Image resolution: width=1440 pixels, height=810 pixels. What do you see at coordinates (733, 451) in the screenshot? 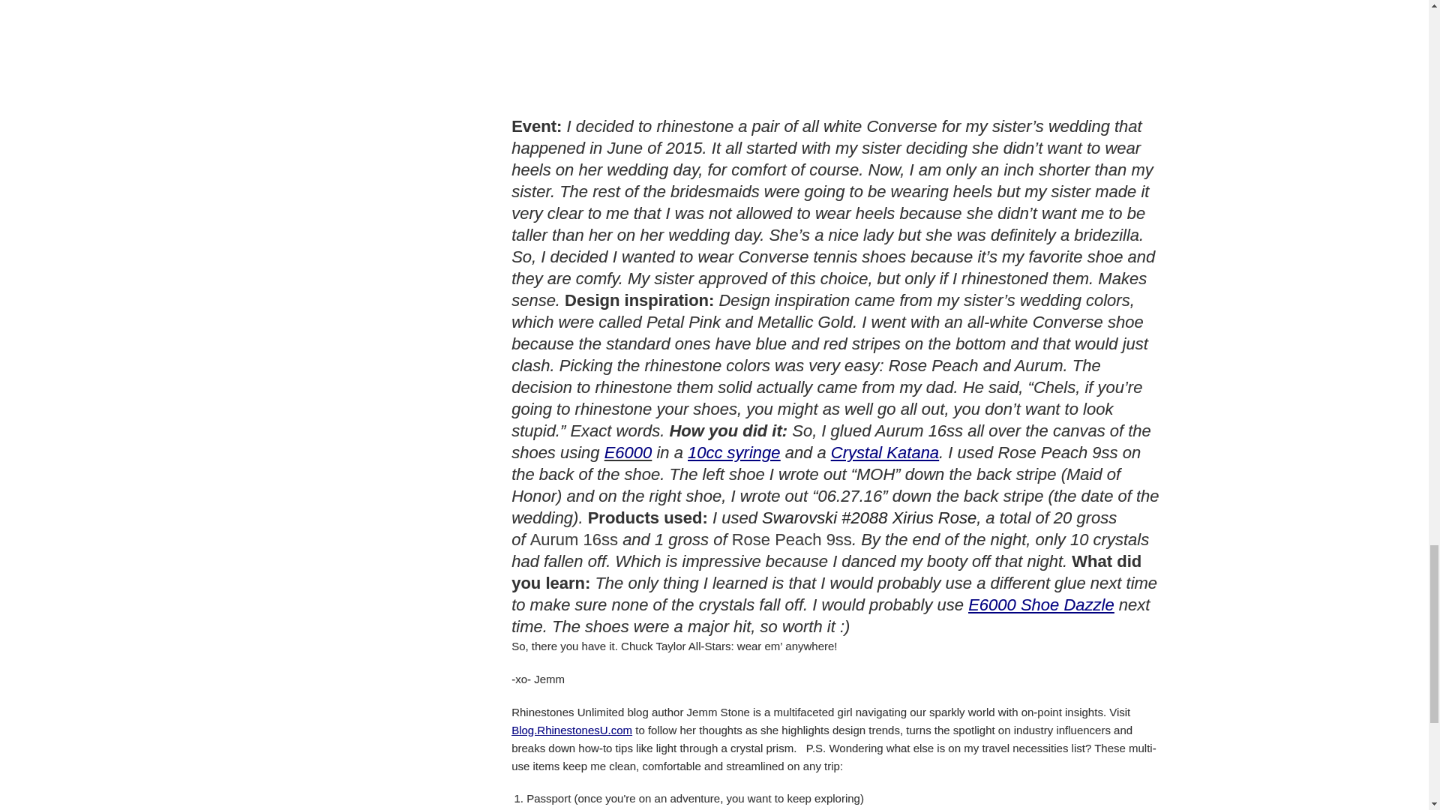
I see `Syringes from Rhinestones Unlimited` at bounding box center [733, 451].